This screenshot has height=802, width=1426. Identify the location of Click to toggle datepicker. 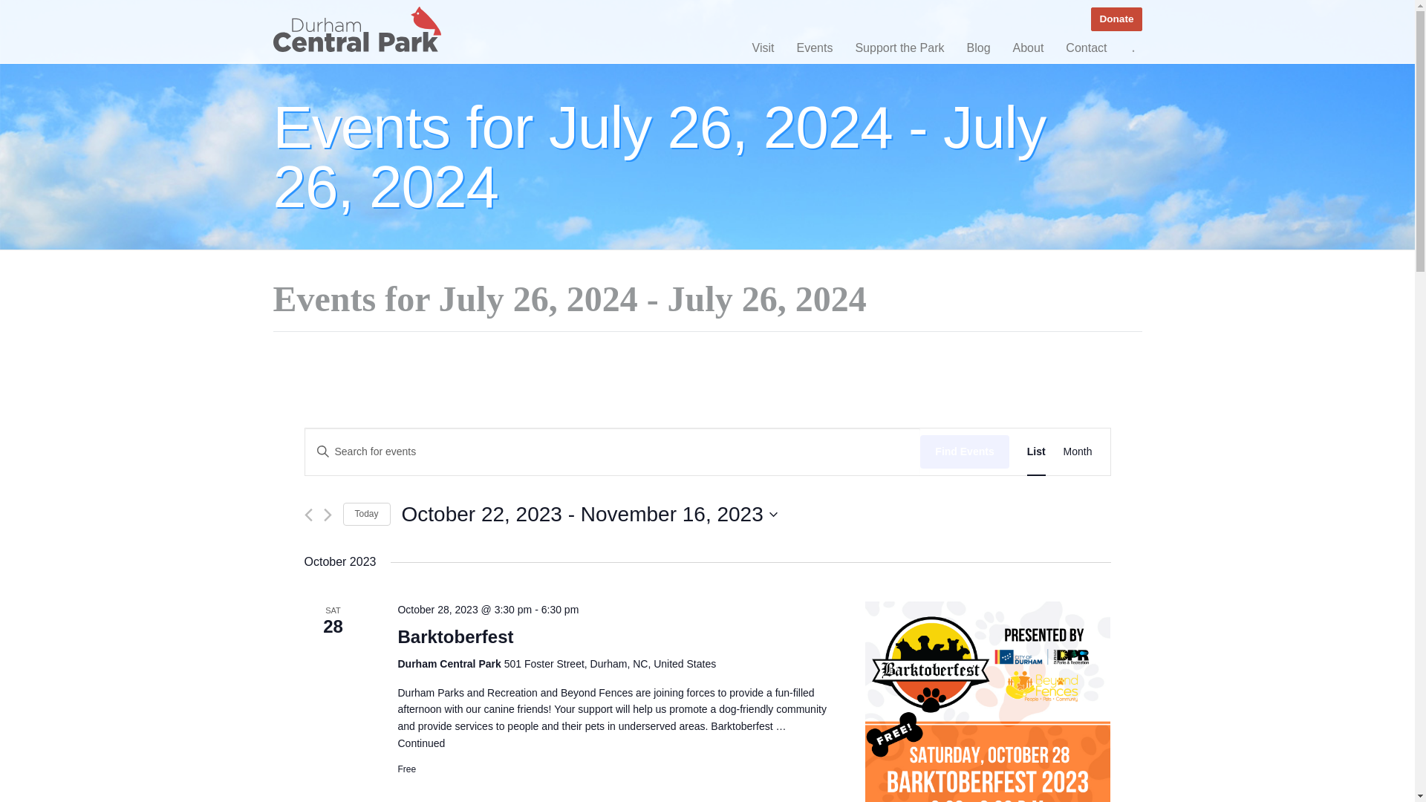
(590, 514).